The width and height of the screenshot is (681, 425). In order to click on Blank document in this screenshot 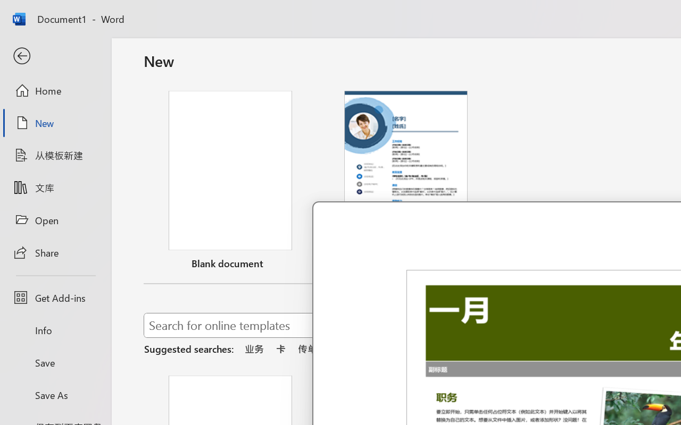, I will do `click(230, 182)`.